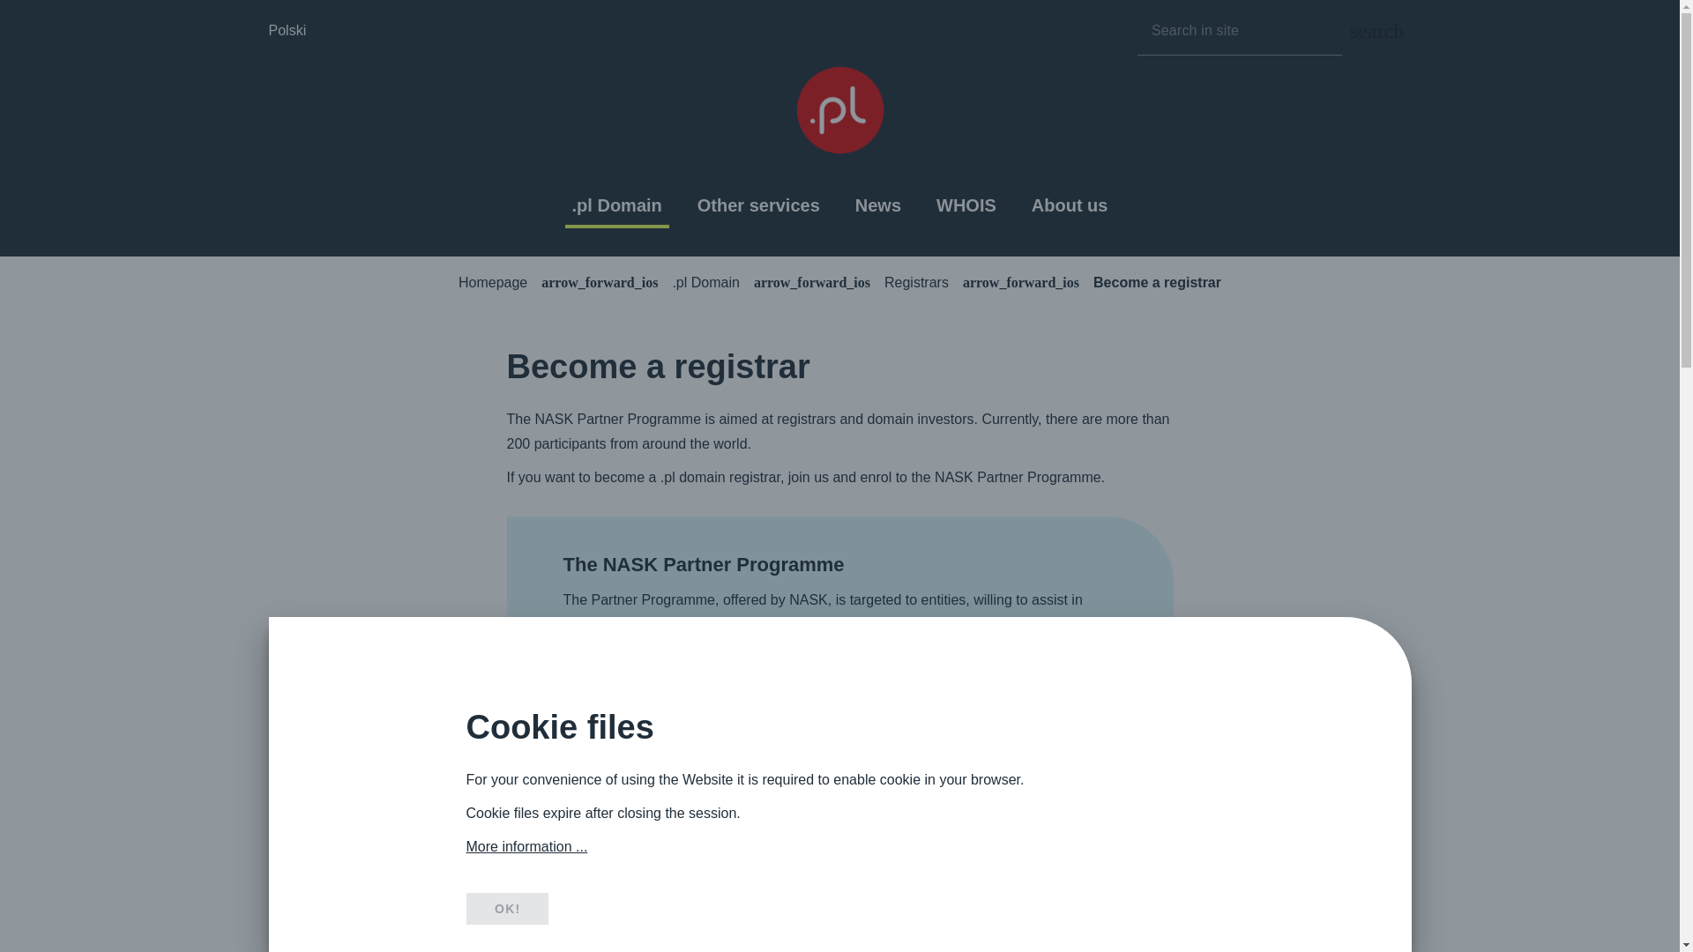 The width and height of the screenshot is (1693, 952). What do you see at coordinates (616, 205) in the screenshot?
I see `.pl Domain` at bounding box center [616, 205].